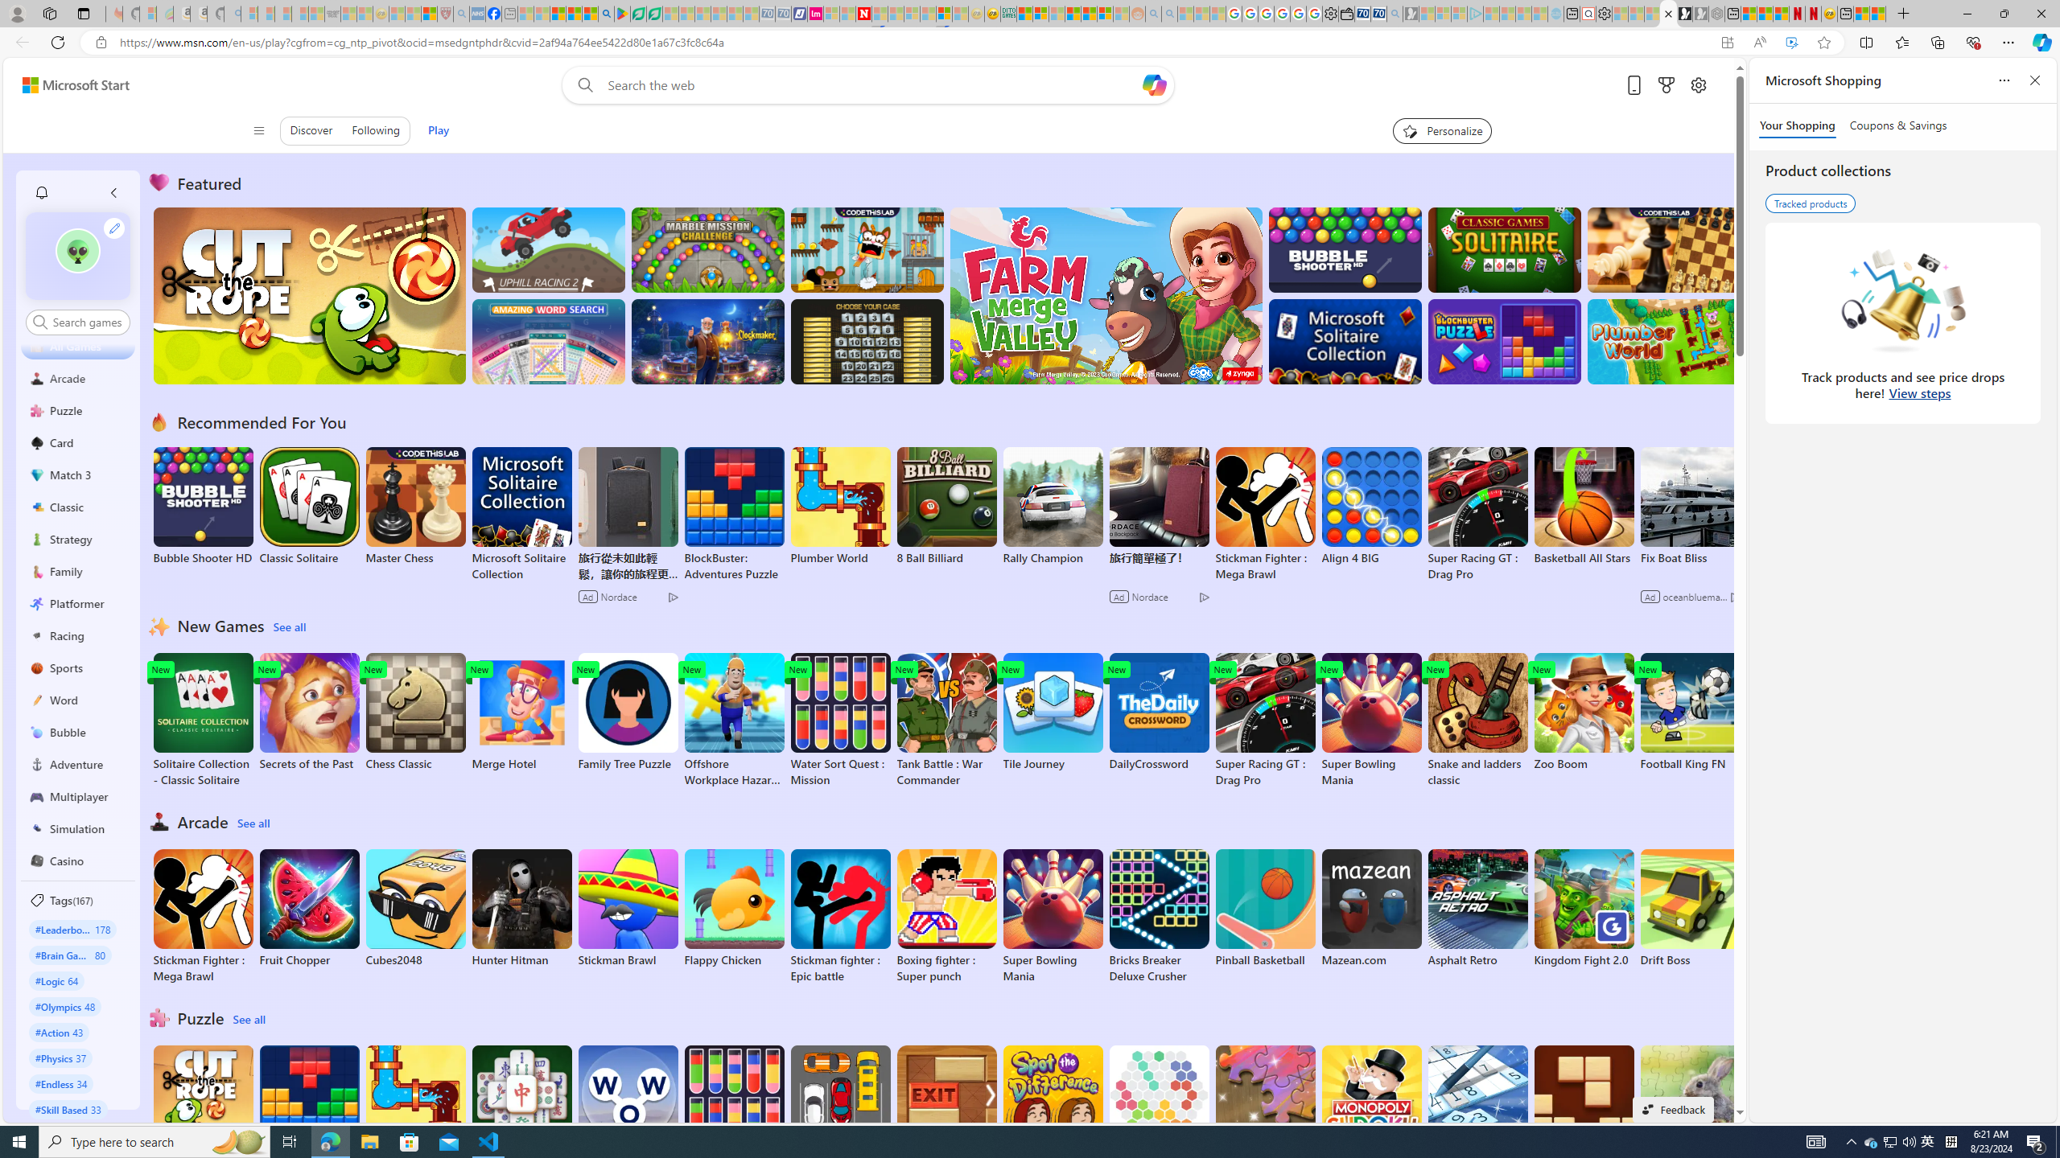 This screenshot has width=2060, height=1158. Describe the element at coordinates (69, 955) in the screenshot. I see `#Brain Games 80` at that location.